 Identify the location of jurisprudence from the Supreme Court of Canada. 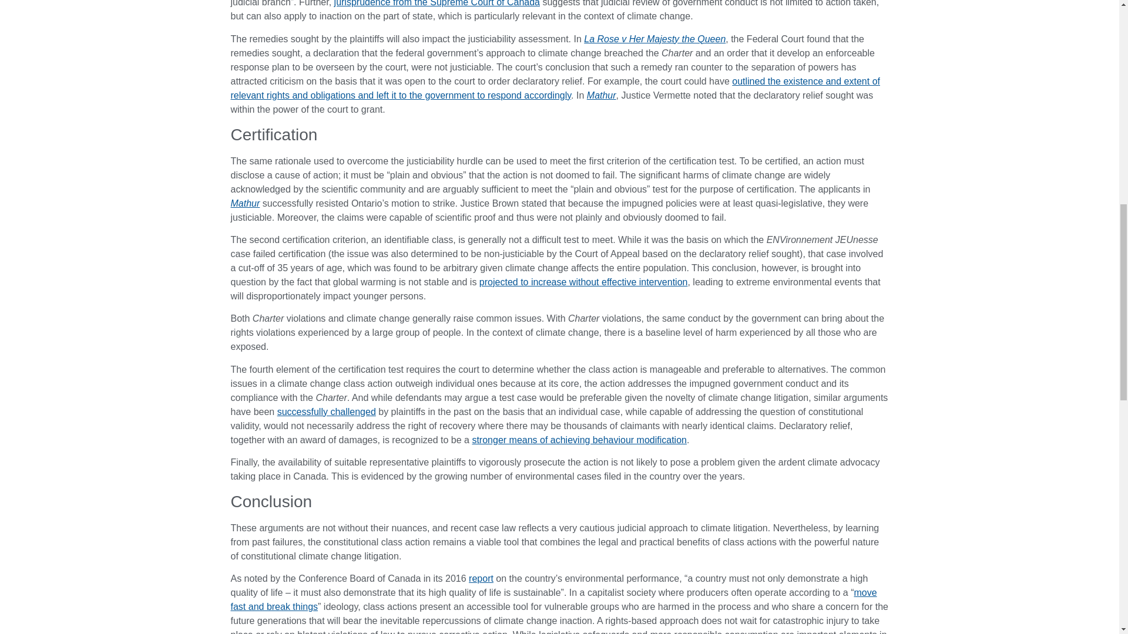
(437, 4).